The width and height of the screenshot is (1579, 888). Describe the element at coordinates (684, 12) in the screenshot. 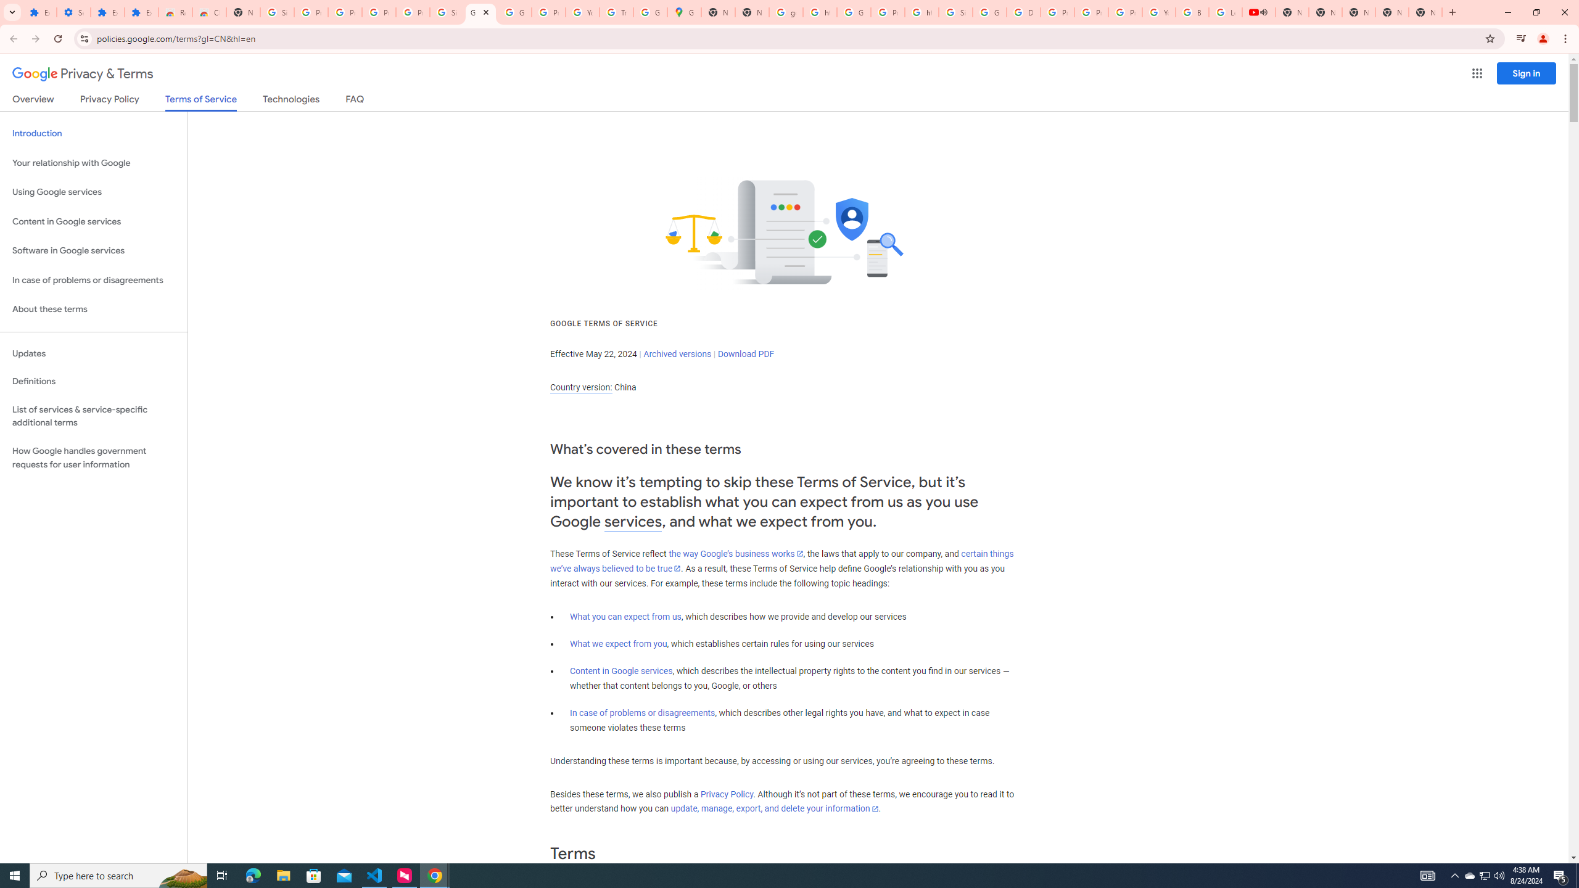

I see `Google Maps` at that location.